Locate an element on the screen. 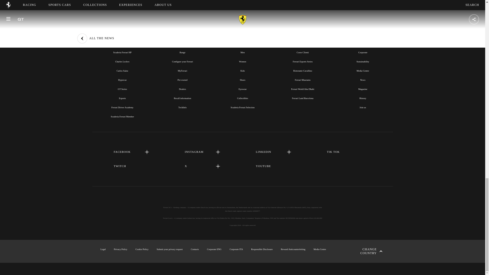  Range is located at coordinates (182, 52).